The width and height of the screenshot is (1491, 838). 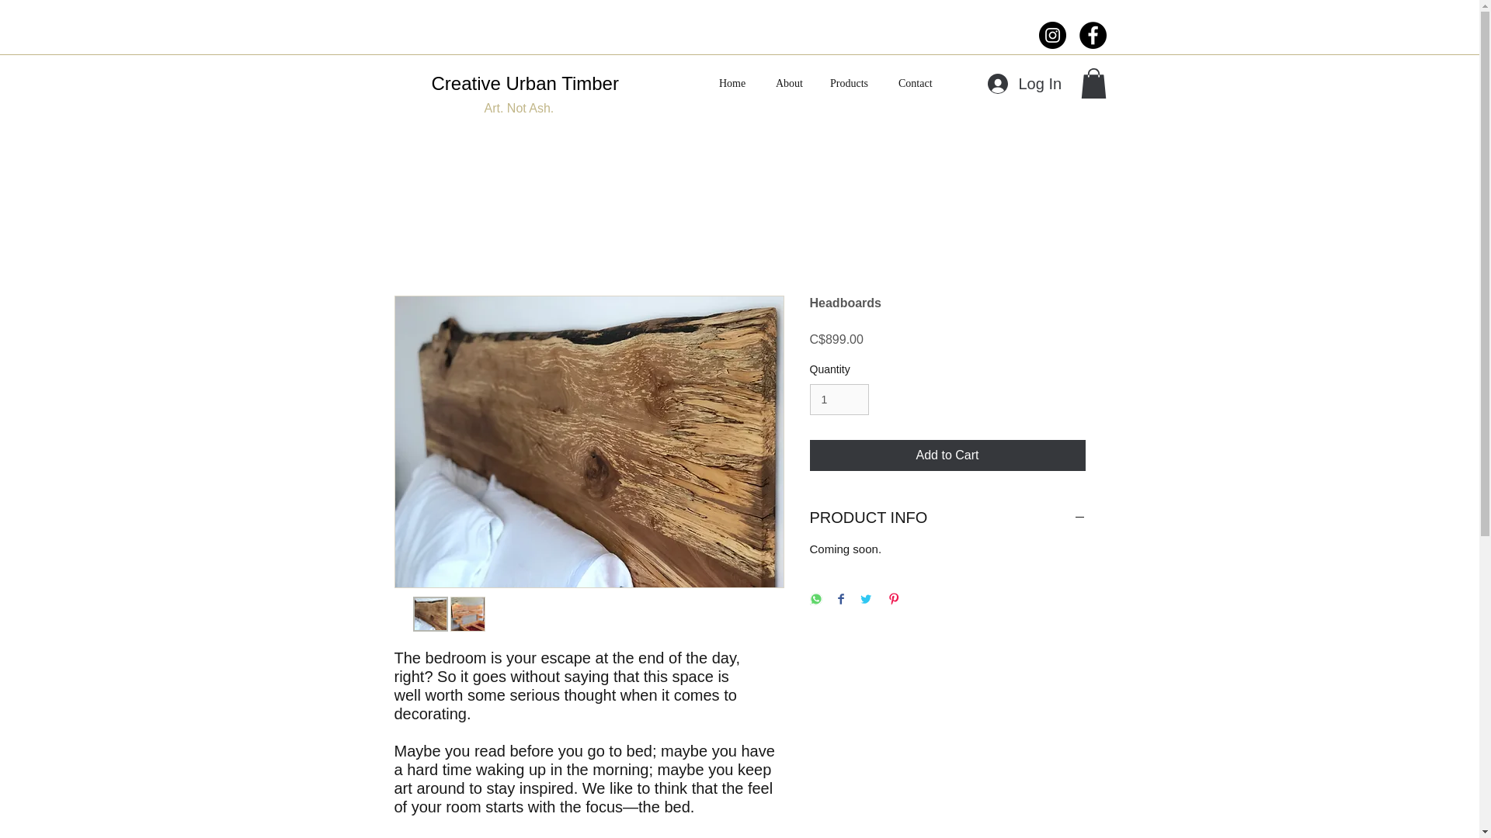 I want to click on Log In, so click(x=1024, y=84).